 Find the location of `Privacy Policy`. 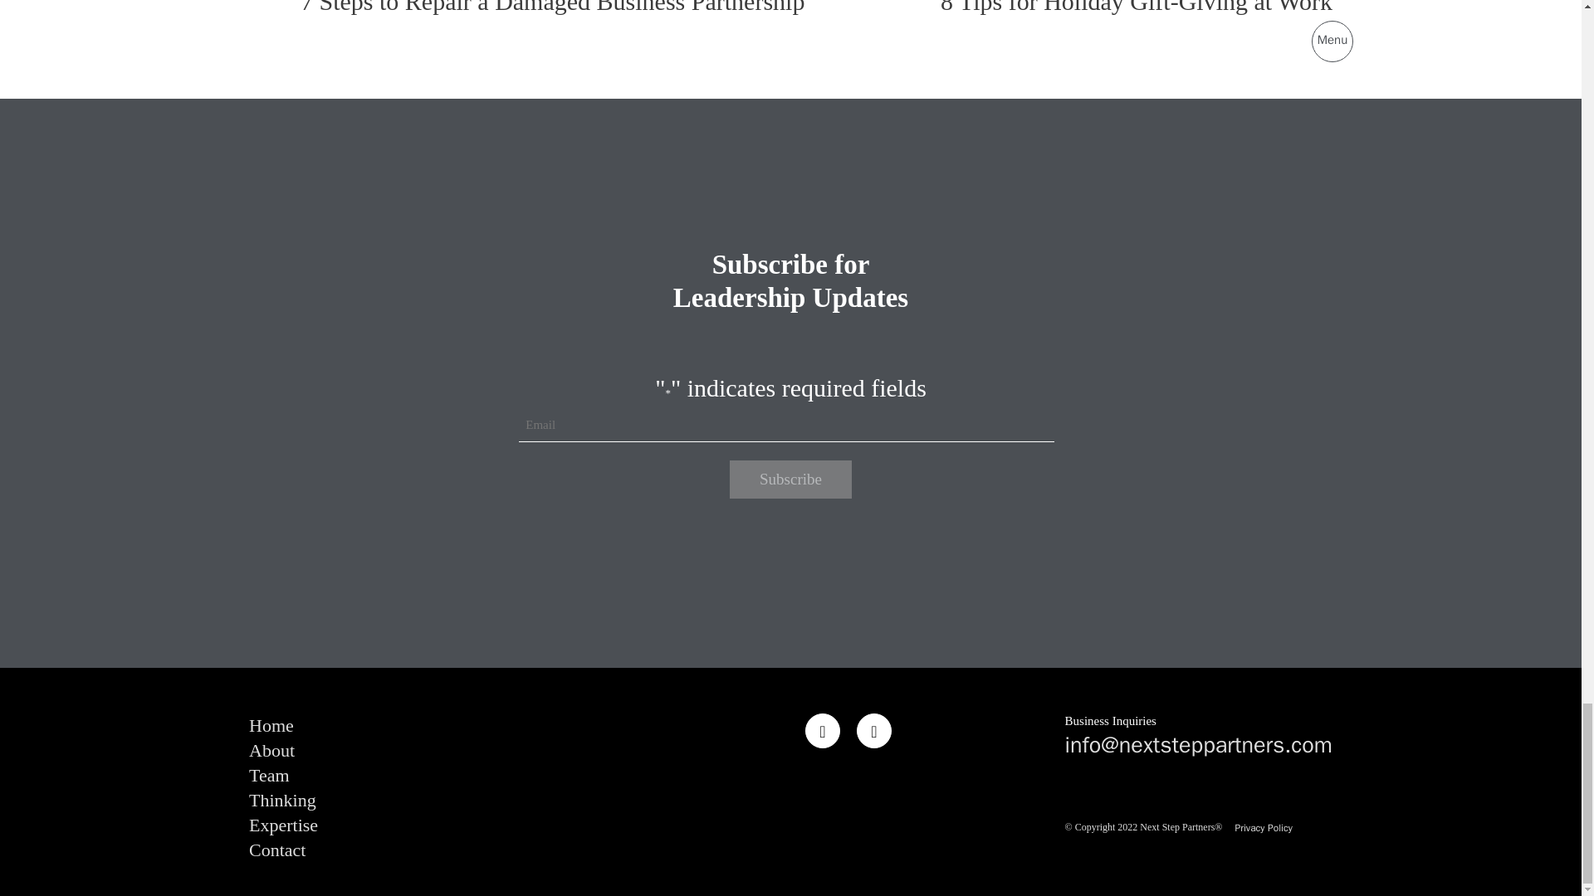

Privacy Policy is located at coordinates (1262, 828).